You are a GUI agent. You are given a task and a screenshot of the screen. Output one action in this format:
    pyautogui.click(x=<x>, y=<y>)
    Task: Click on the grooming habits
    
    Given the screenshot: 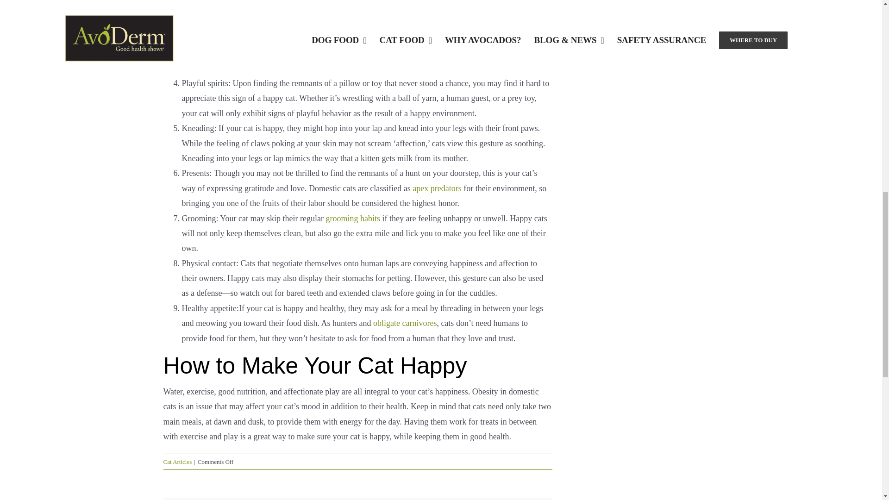 What is the action you would take?
    pyautogui.click(x=353, y=219)
    